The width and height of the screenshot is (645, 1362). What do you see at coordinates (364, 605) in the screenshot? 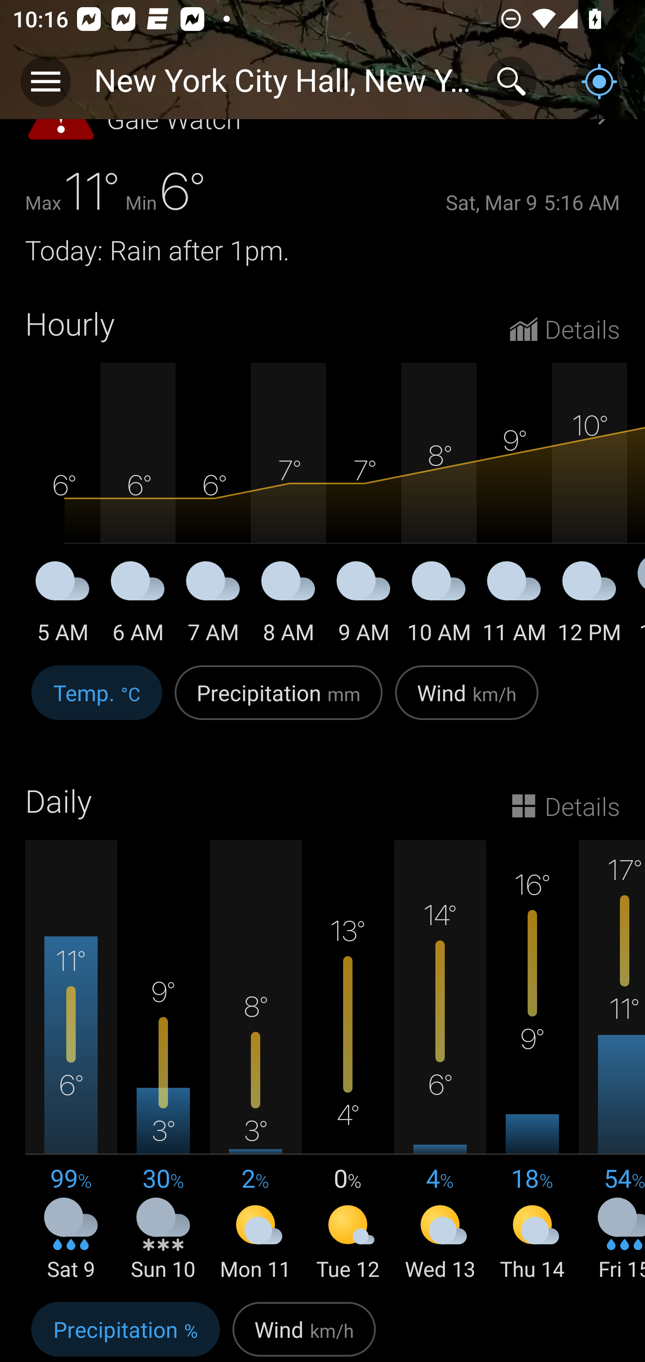
I see `9 AM` at bounding box center [364, 605].